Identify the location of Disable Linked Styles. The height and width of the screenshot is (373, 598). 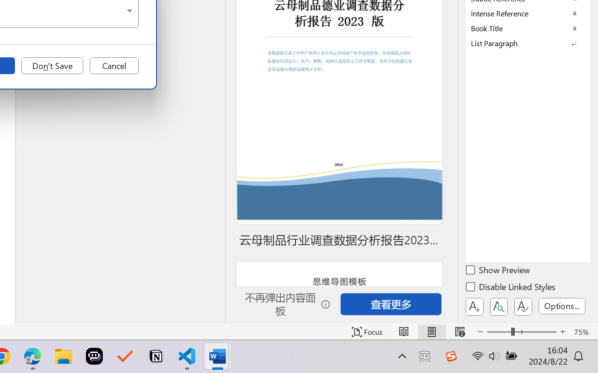
(511, 288).